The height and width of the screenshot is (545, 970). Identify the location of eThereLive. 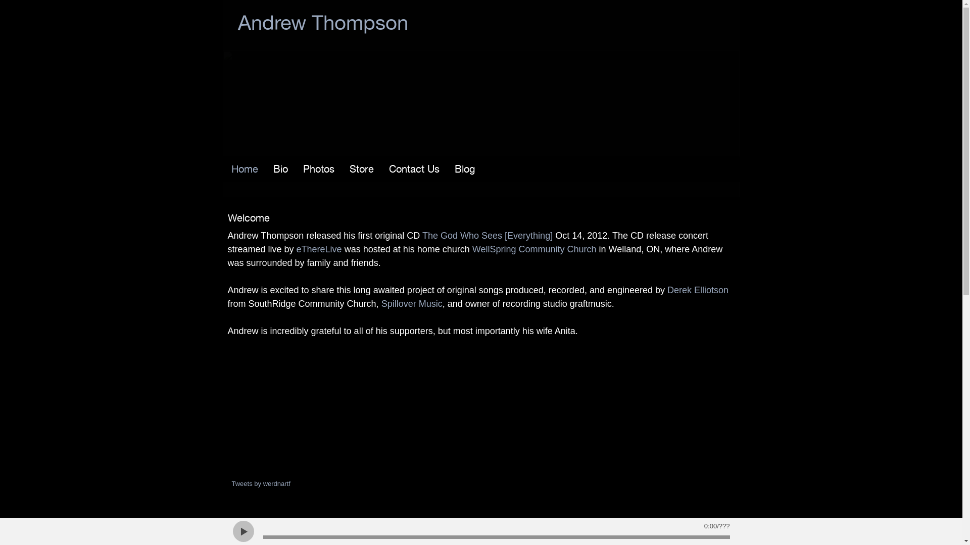
(319, 249).